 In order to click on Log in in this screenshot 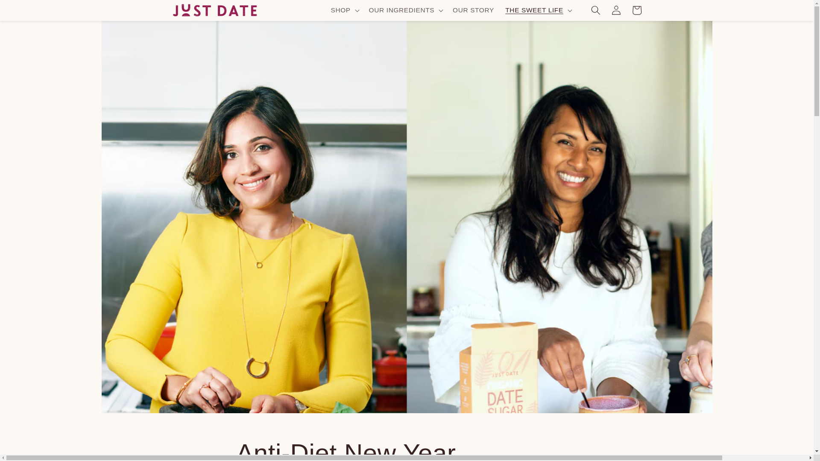, I will do `click(616, 10)`.